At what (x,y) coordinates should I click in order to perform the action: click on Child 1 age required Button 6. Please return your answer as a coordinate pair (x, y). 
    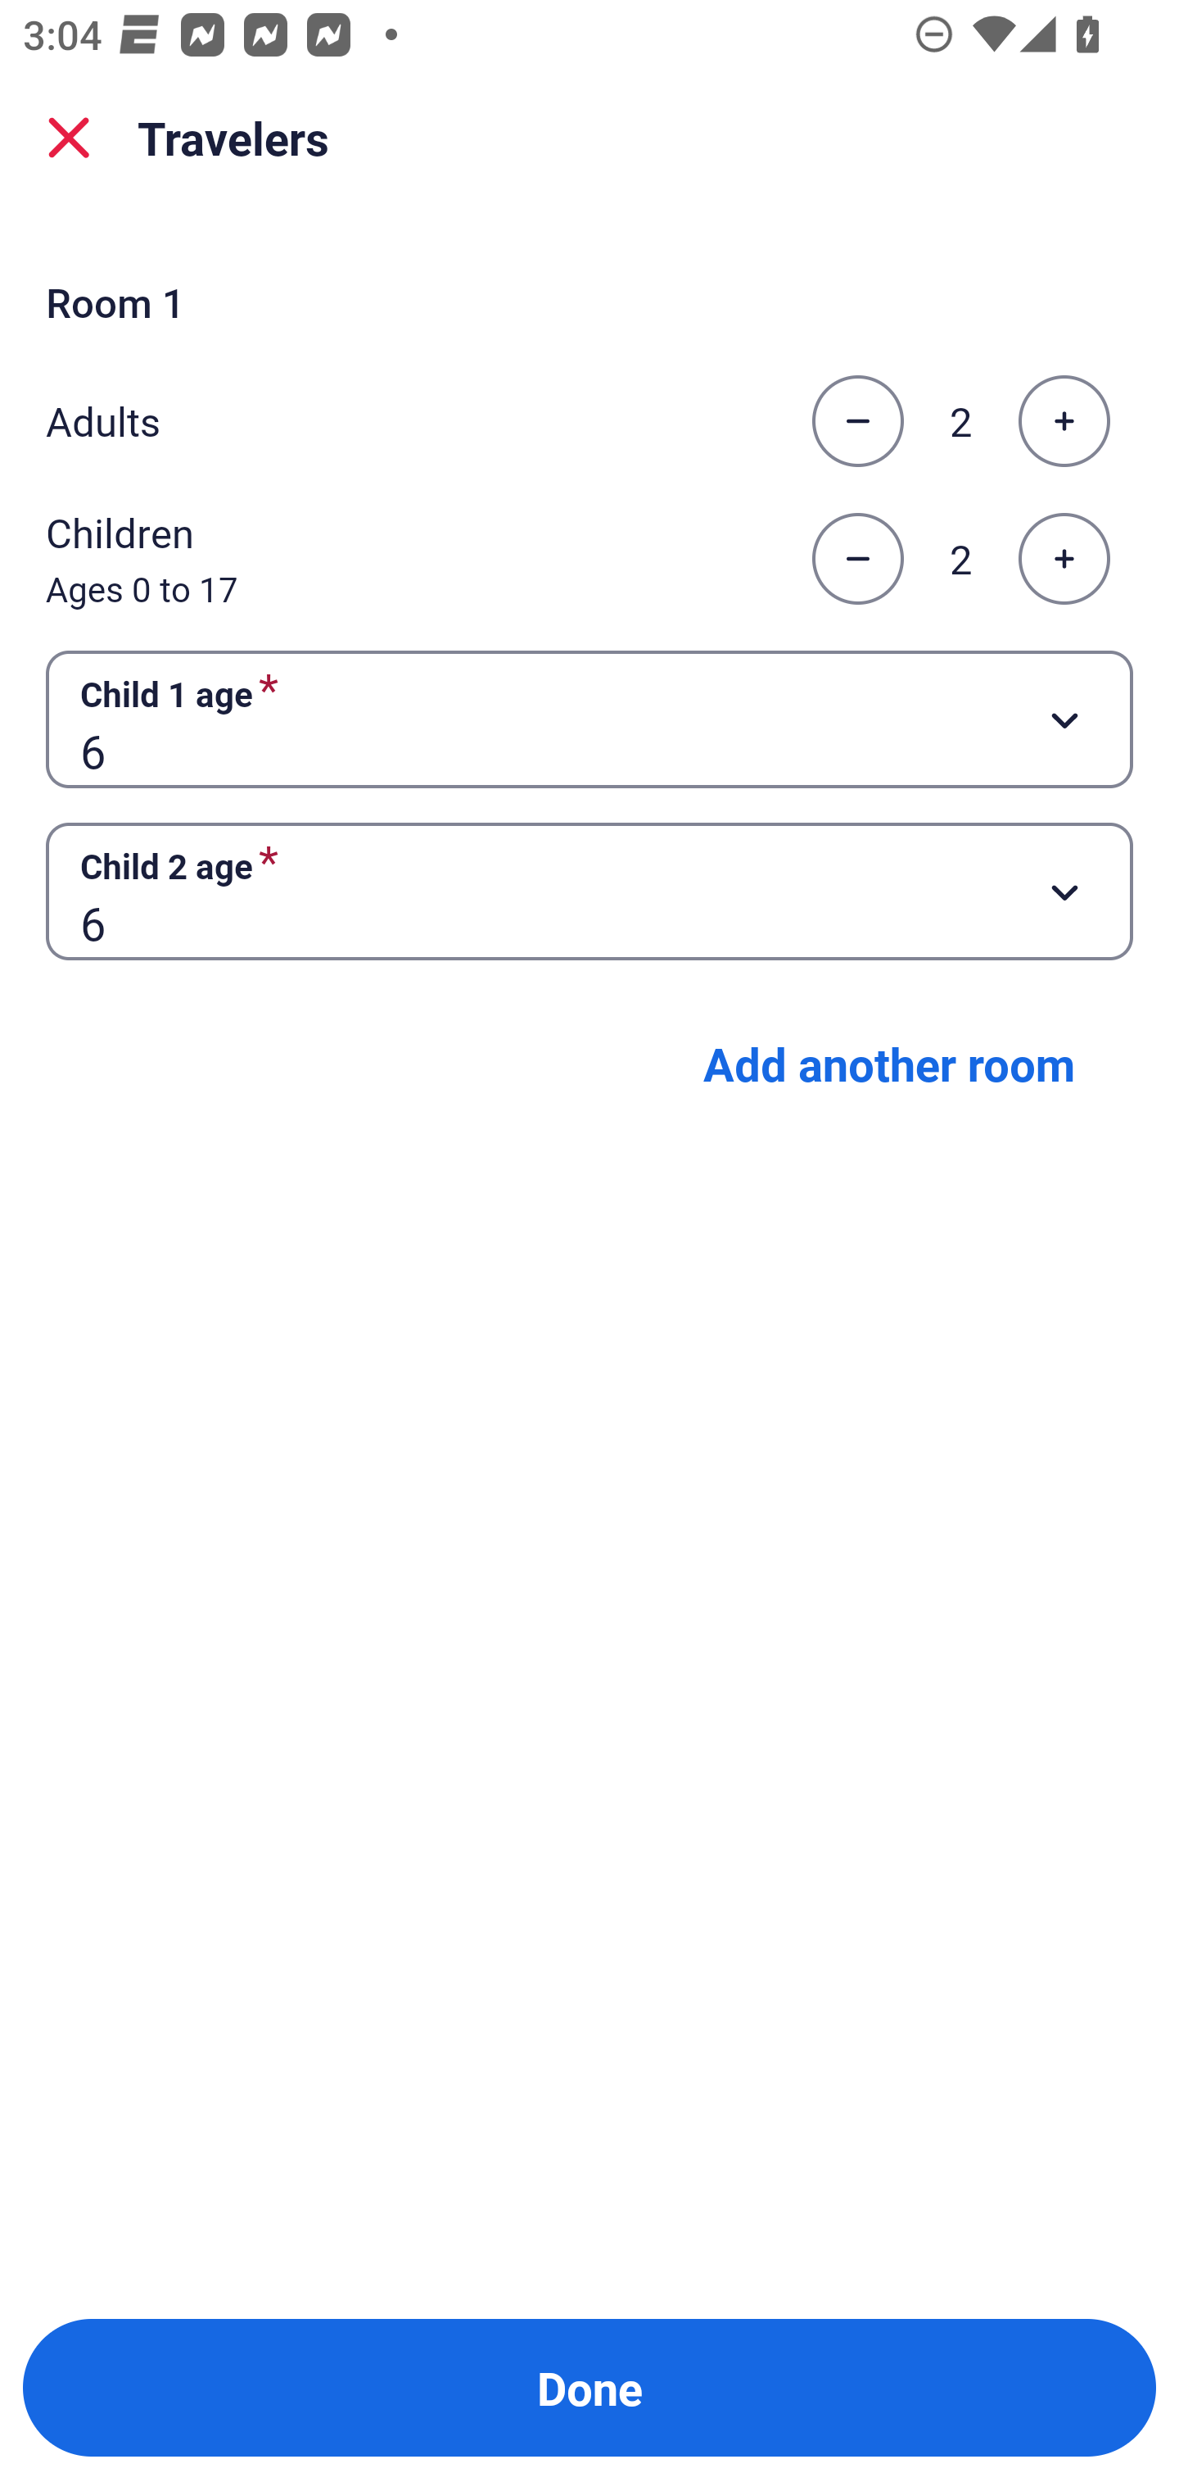
    Looking at the image, I should click on (589, 718).